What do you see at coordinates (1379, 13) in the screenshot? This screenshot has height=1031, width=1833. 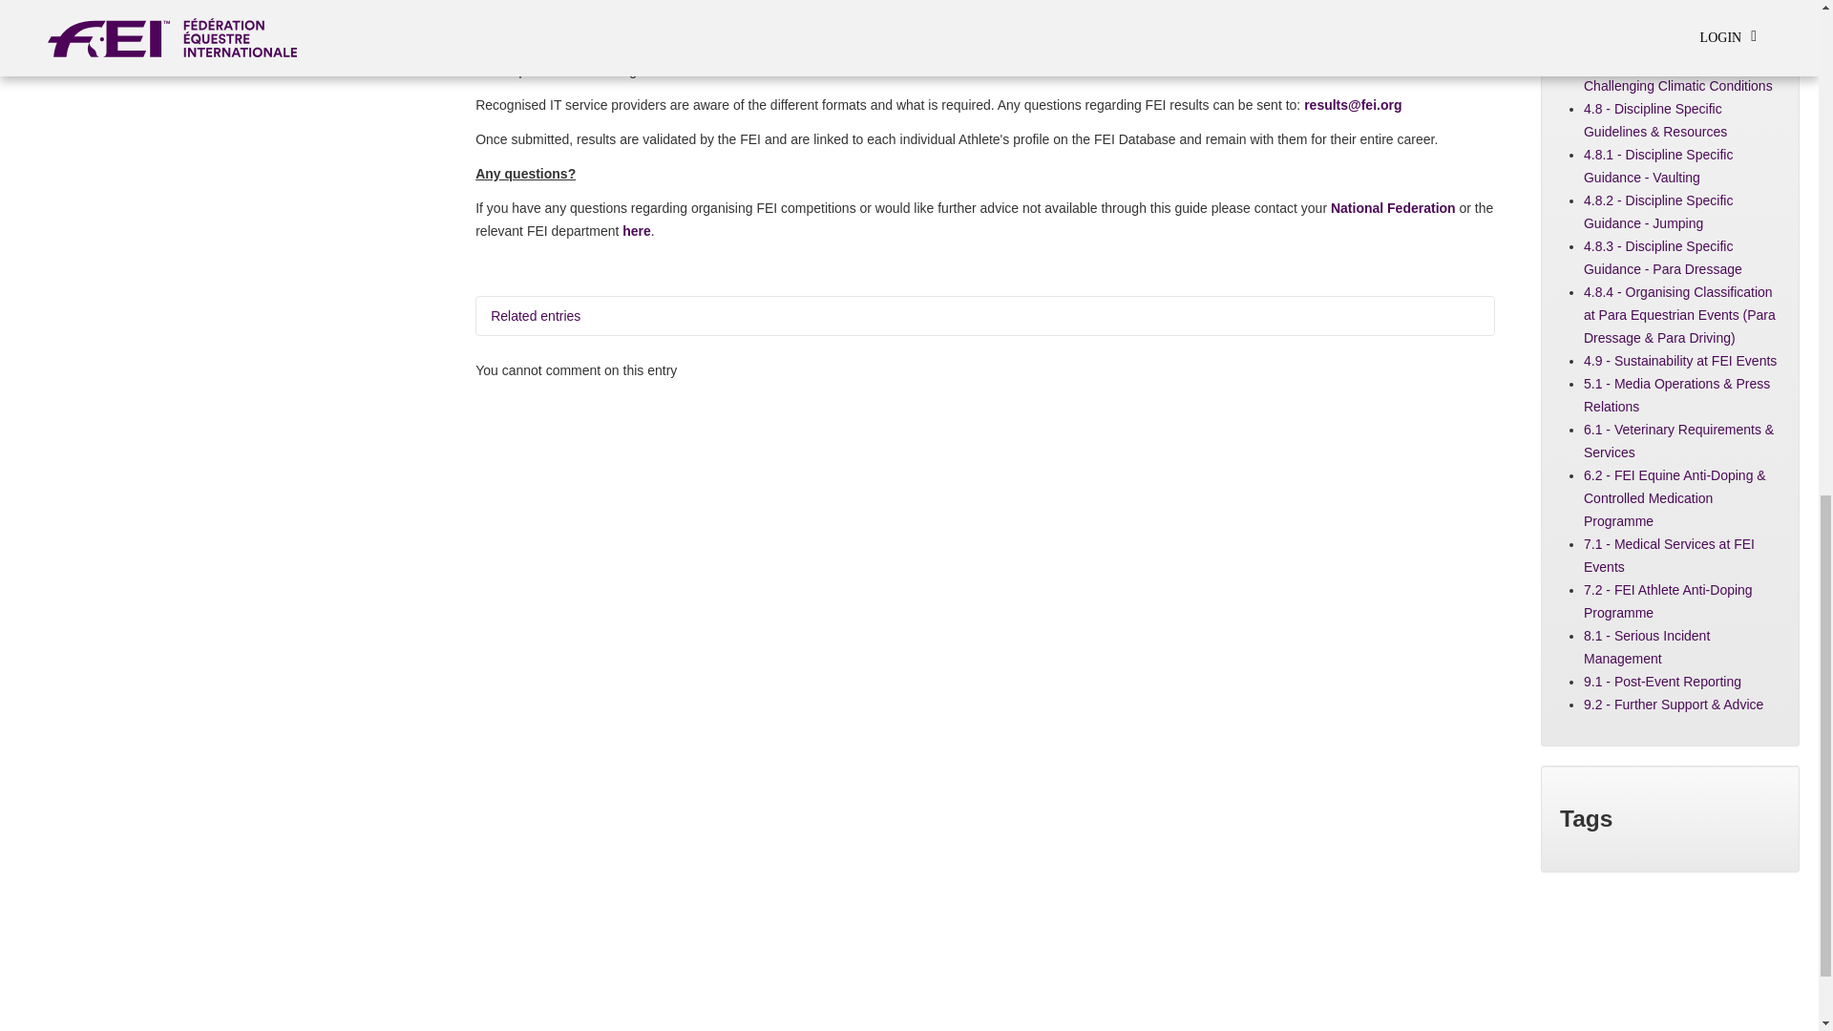 I see `FEI General Regulations` at bounding box center [1379, 13].